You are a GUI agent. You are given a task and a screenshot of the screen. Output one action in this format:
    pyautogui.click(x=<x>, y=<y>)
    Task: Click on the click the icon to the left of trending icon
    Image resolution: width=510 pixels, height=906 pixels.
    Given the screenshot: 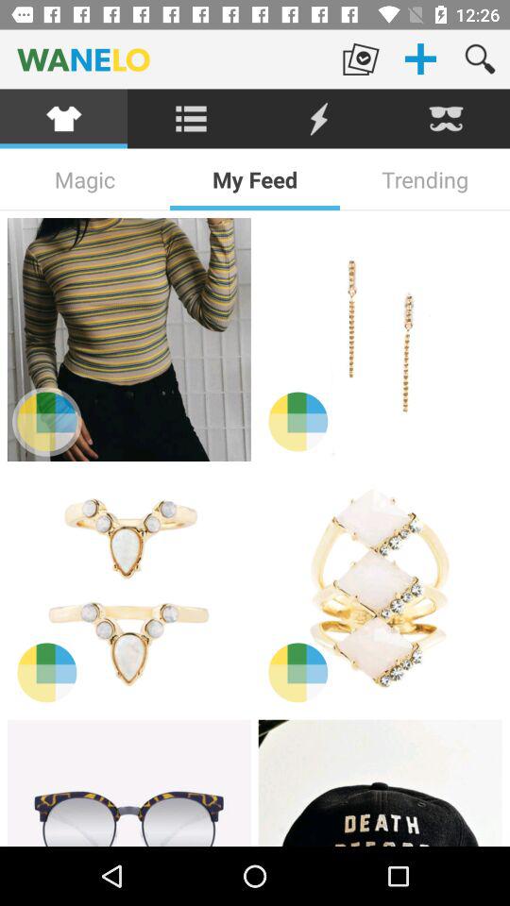 What is the action you would take?
    pyautogui.click(x=255, y=179)
    